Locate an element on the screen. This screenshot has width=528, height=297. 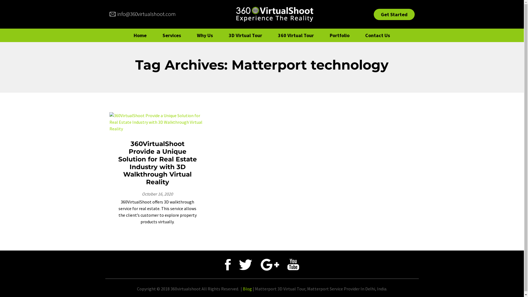
twitter is located at coordinates (246, 265).